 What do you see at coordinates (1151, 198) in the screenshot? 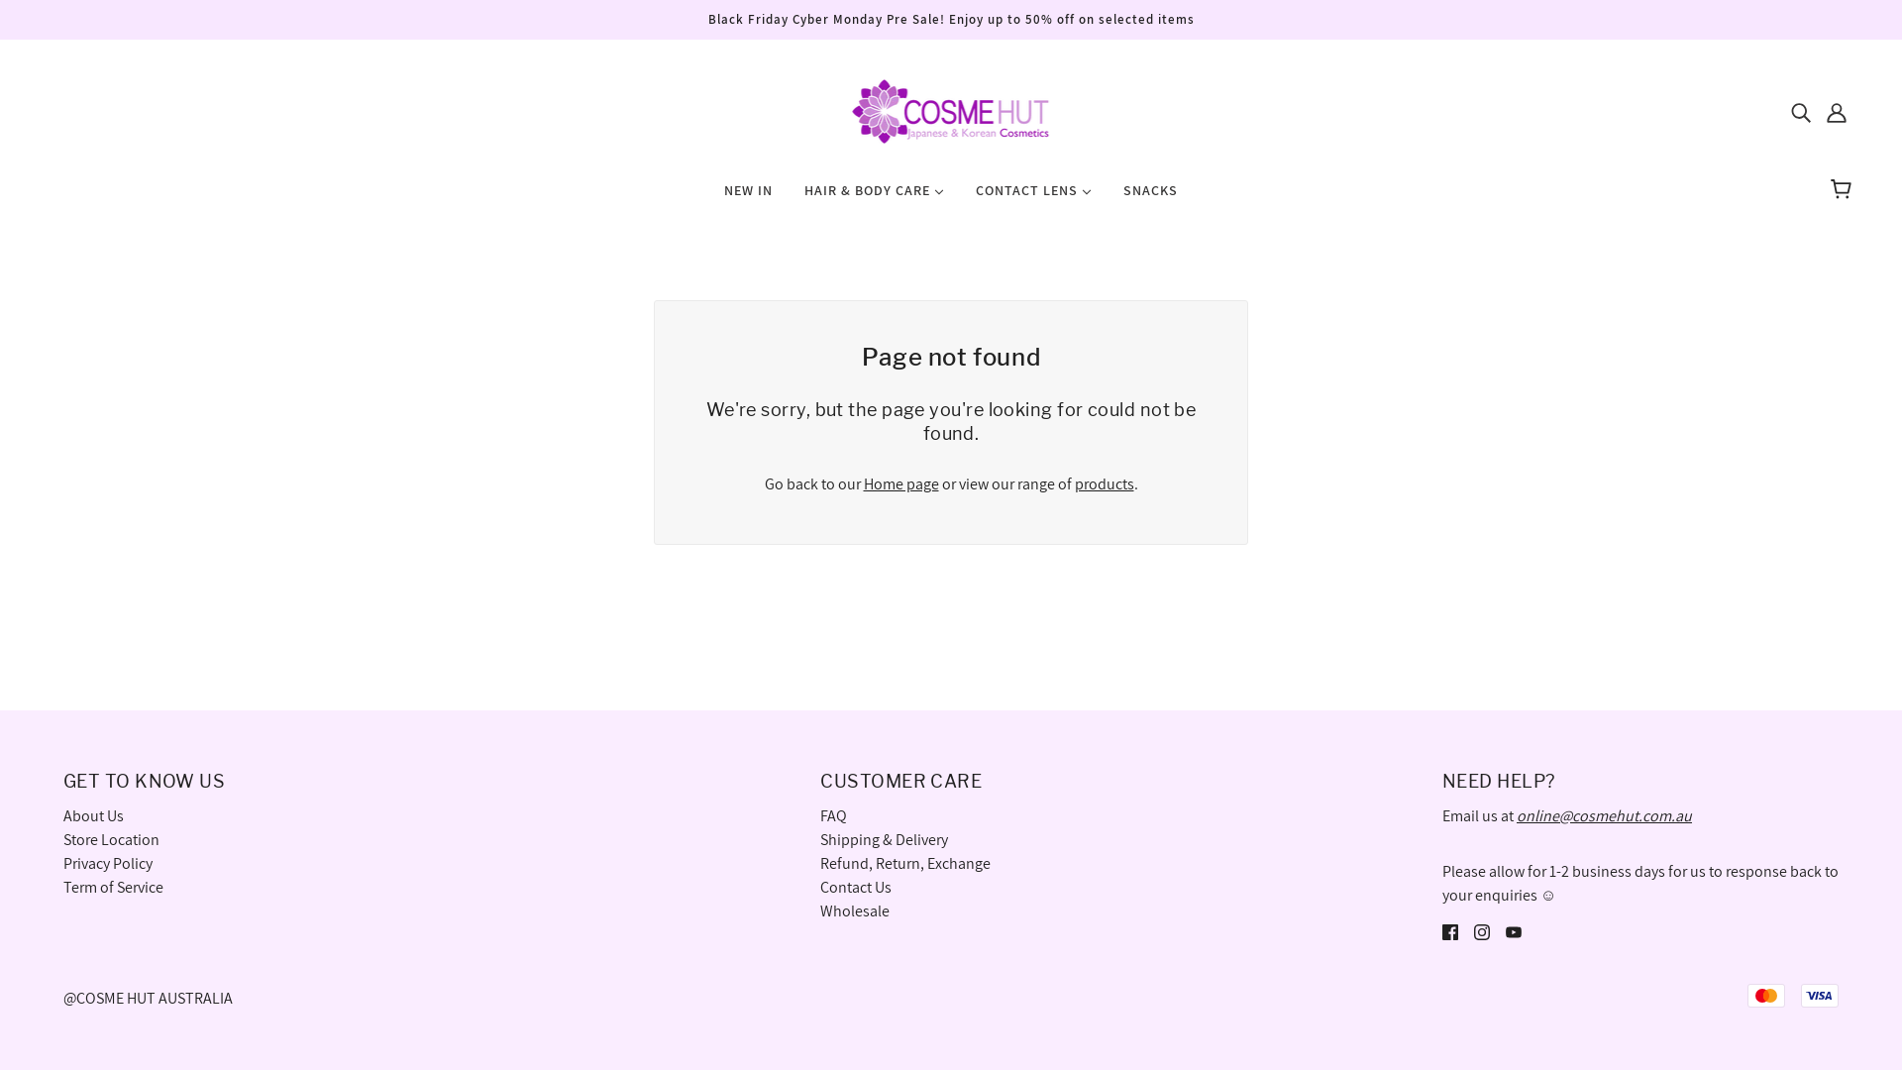
I see `SNACKS` at bounding box center [1151, 198].